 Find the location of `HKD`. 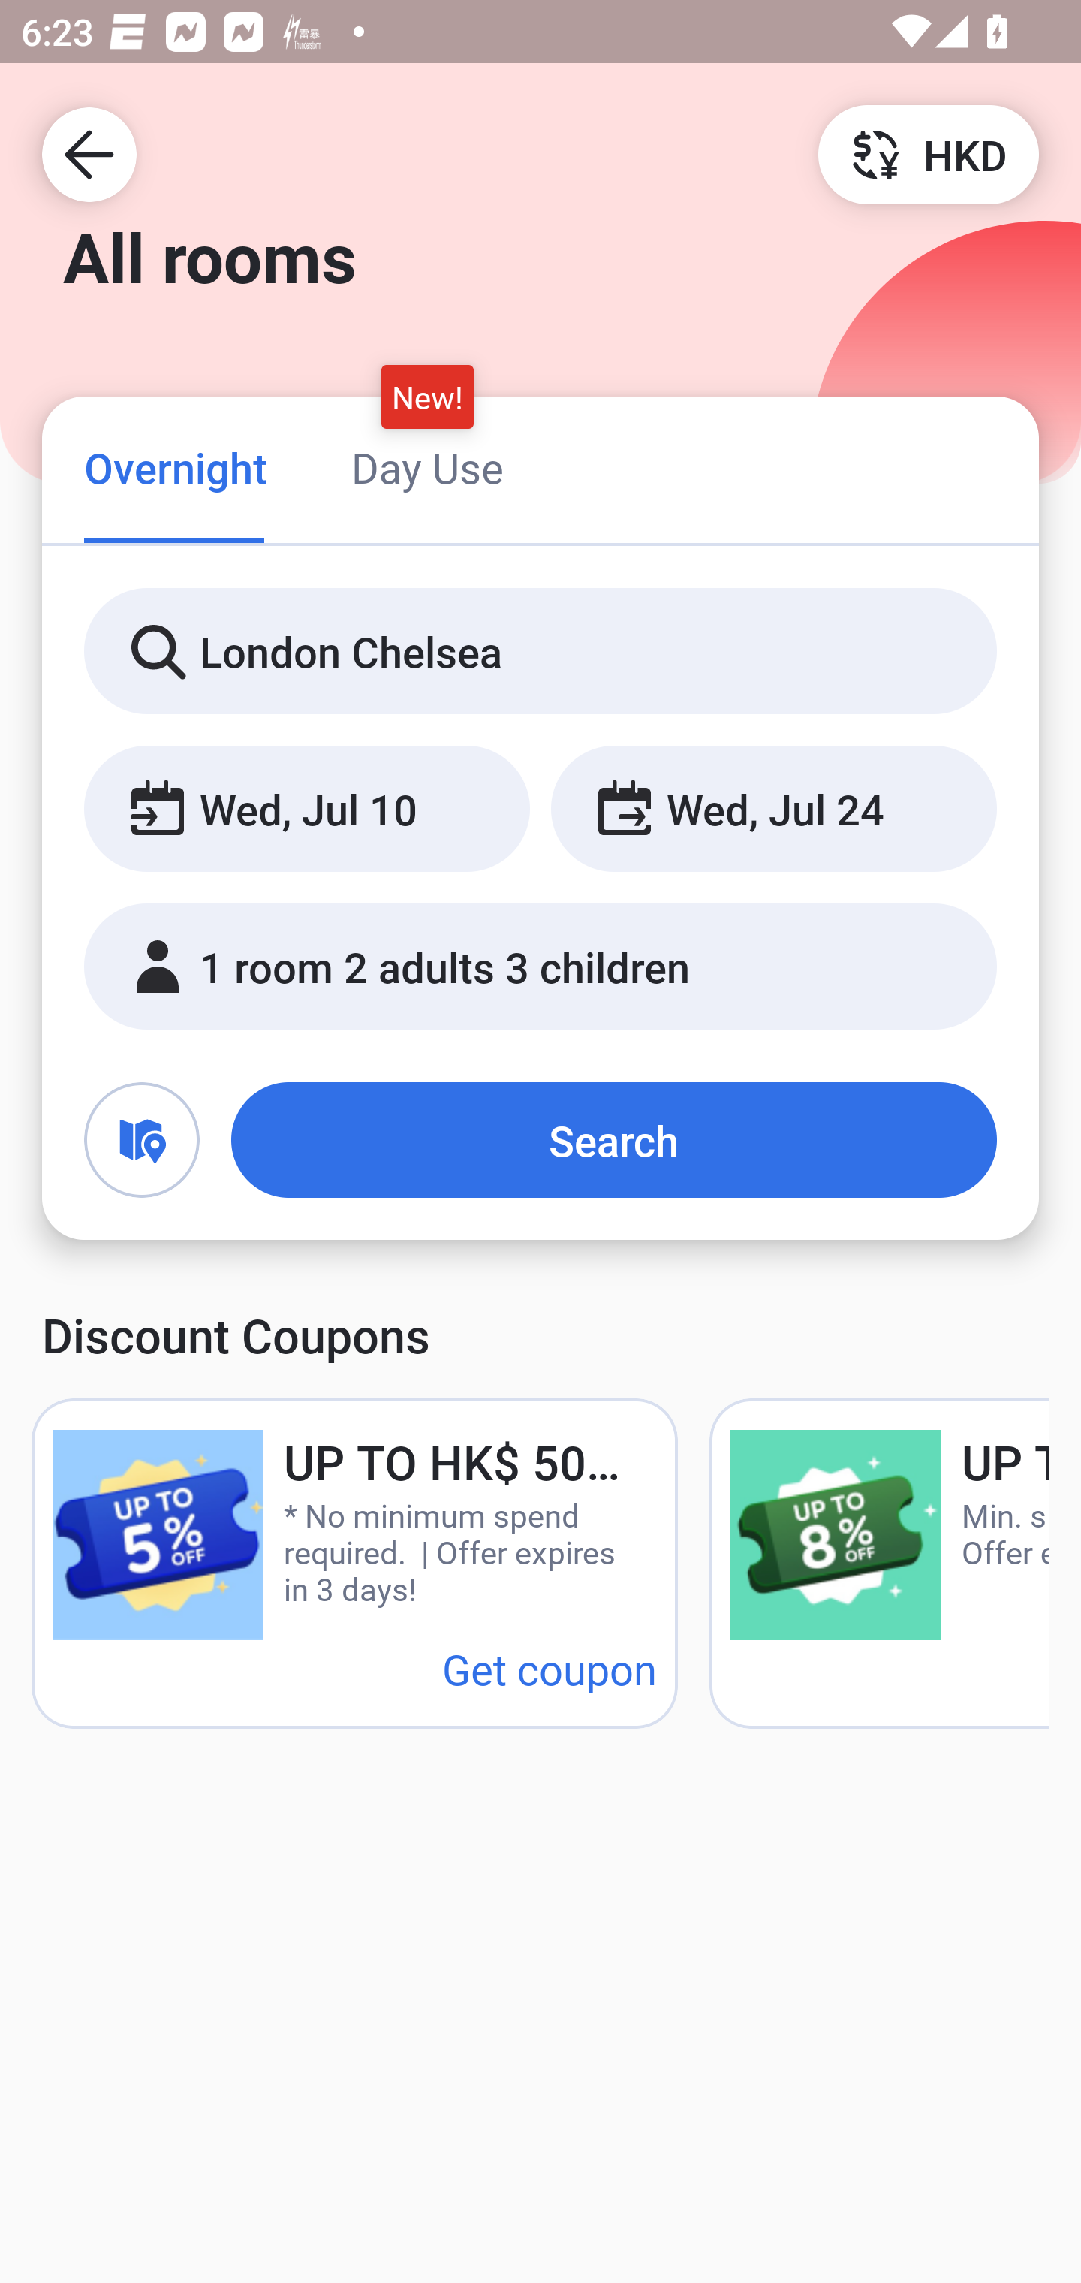

HKD is located at coordinates (928, 153).